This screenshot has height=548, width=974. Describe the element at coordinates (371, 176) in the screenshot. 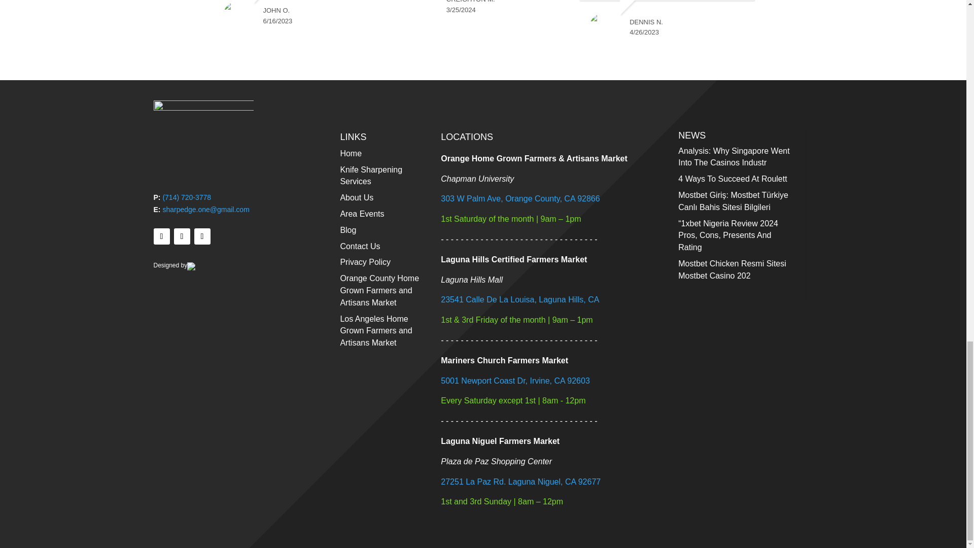

I see `Knife Sharpening Services` at that location.